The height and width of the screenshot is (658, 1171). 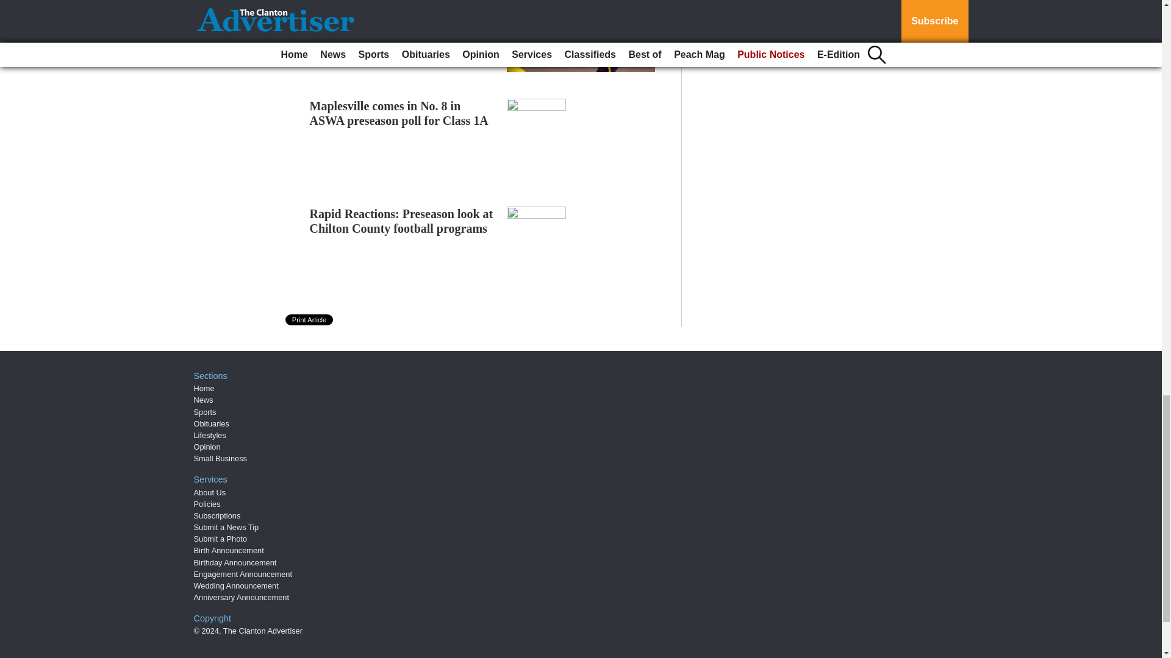 What do you see at coordinates (310, 319) in the screenshot?
I see `Print Article` at bounding box center [310, 319].